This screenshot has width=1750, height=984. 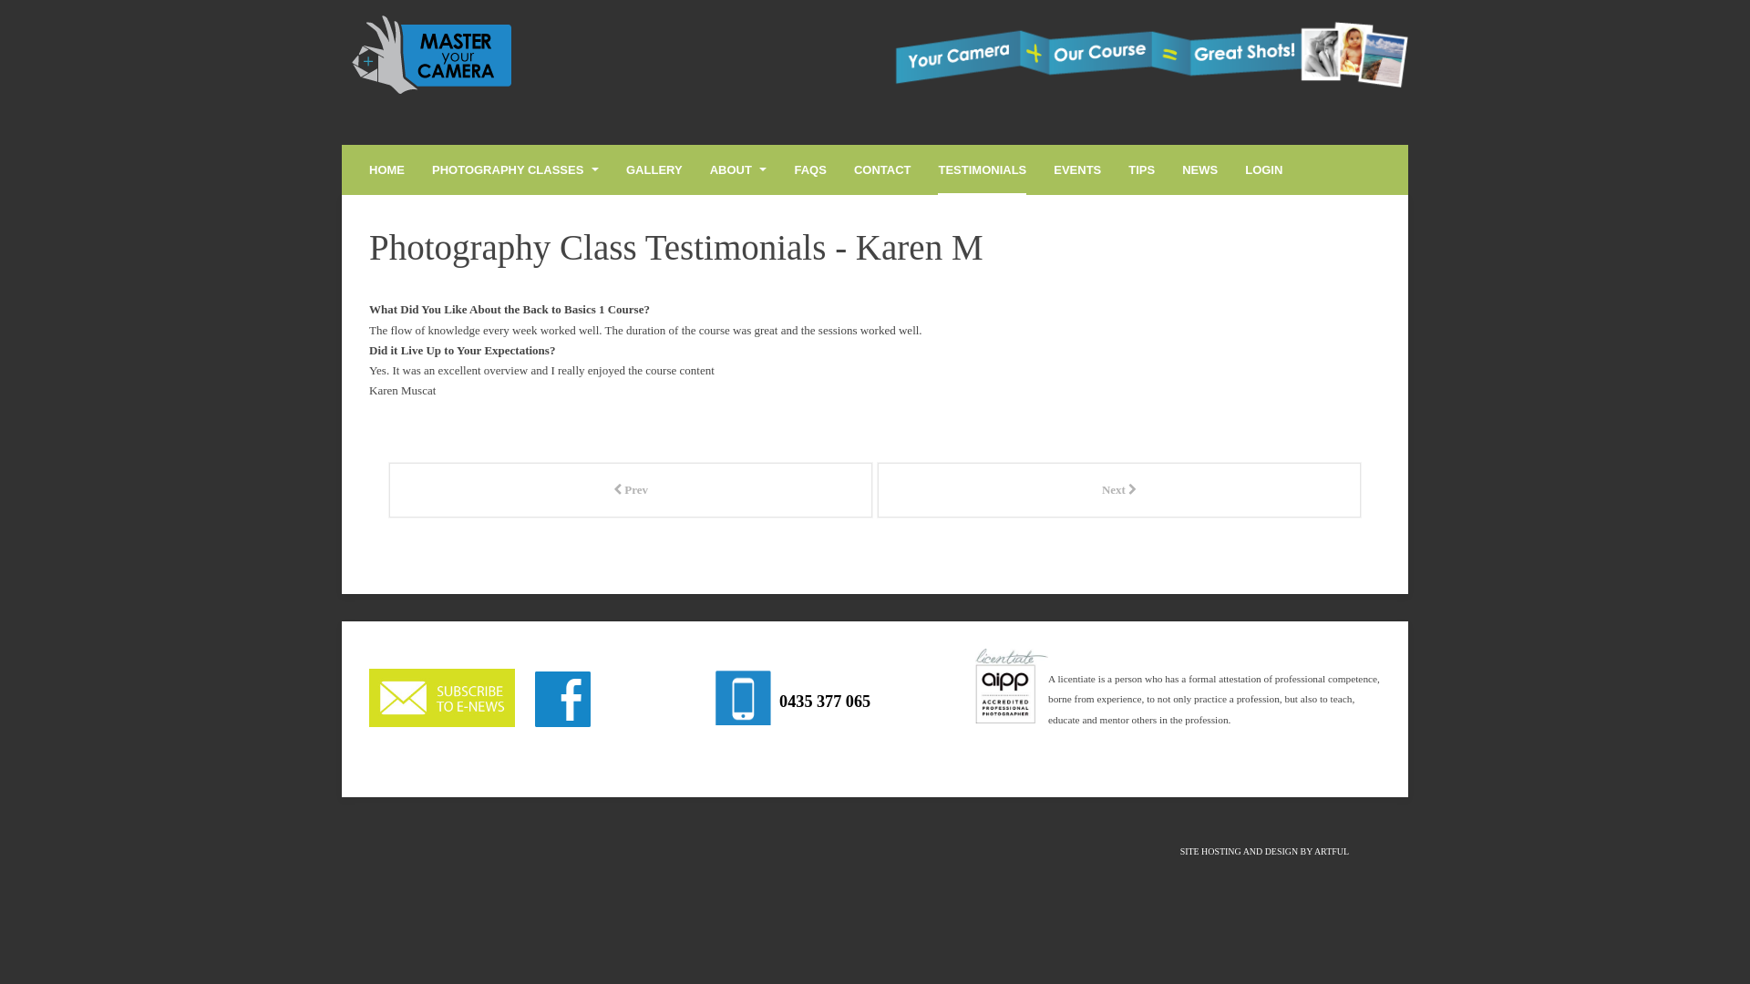 I want to click on Next, so click(x=1119, y=490).